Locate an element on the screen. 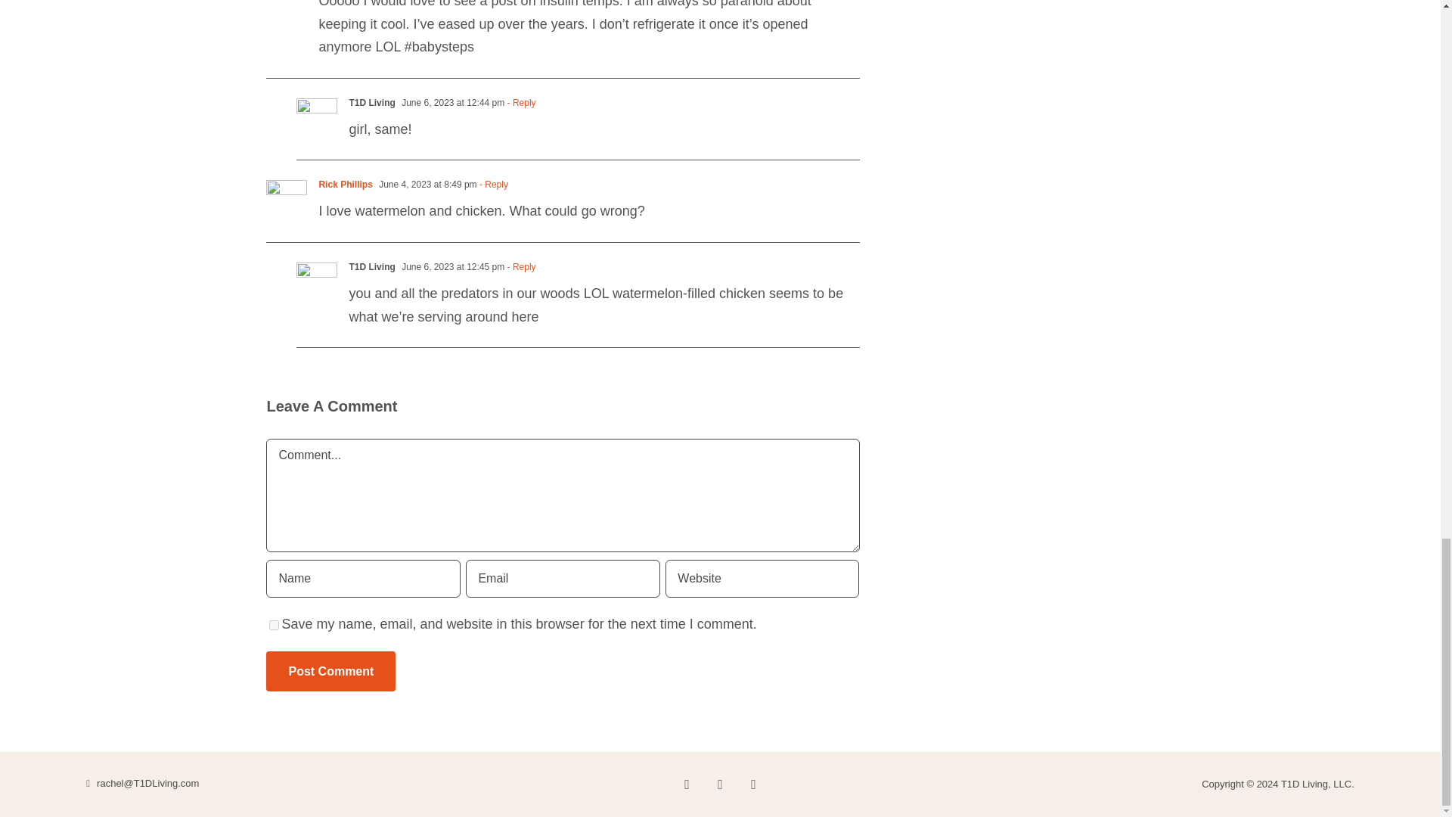 This screenshot has height=817, width=1452. YouTube is located at coordinates (753, 784).